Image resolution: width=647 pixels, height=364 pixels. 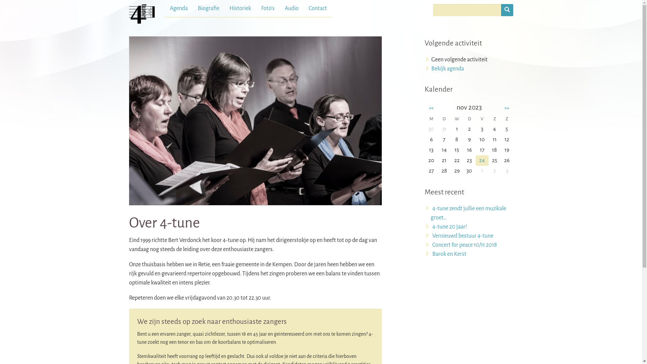 I want to click on Contact, so click(x=317, y=8).